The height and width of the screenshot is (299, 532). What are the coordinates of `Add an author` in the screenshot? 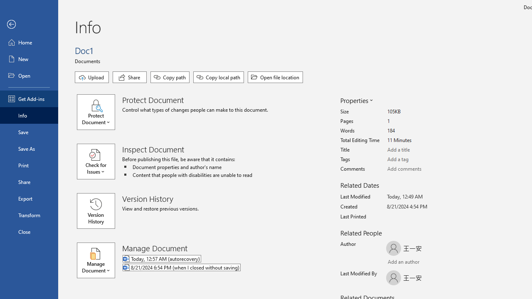 It's located at (394, 262).